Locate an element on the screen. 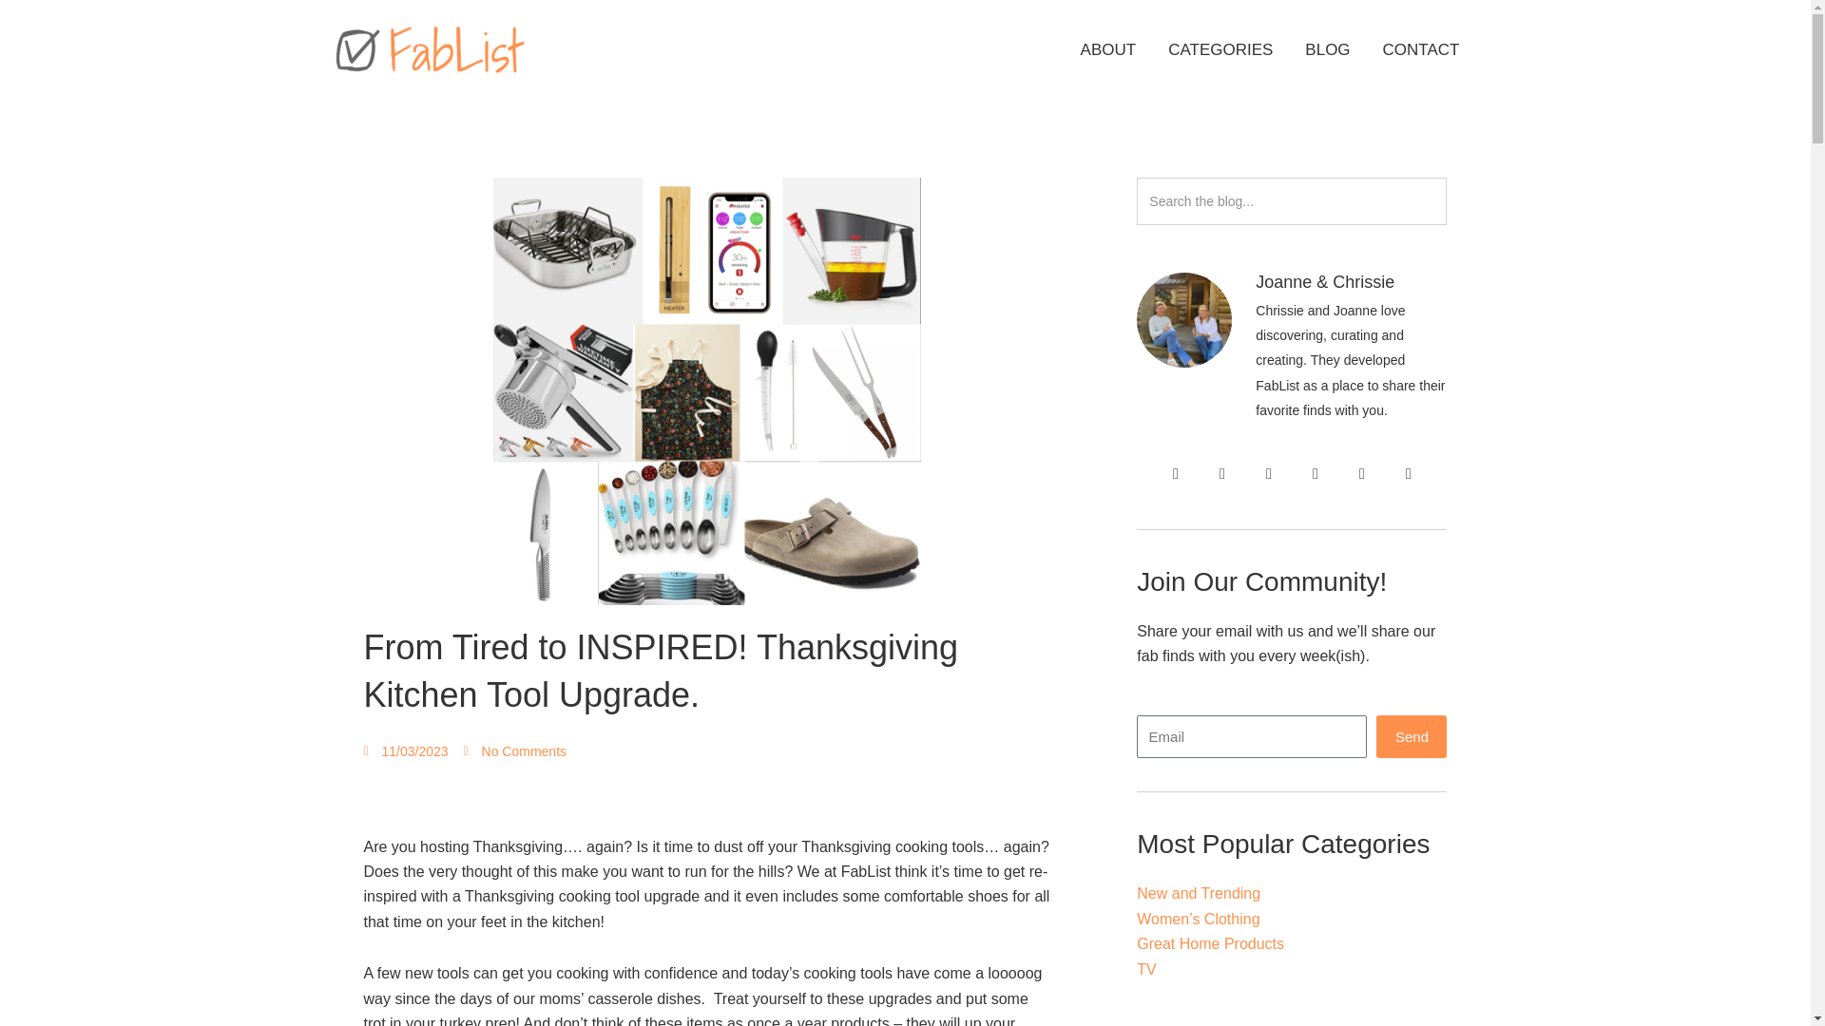  tool collage is located at coordinates (707, 391).